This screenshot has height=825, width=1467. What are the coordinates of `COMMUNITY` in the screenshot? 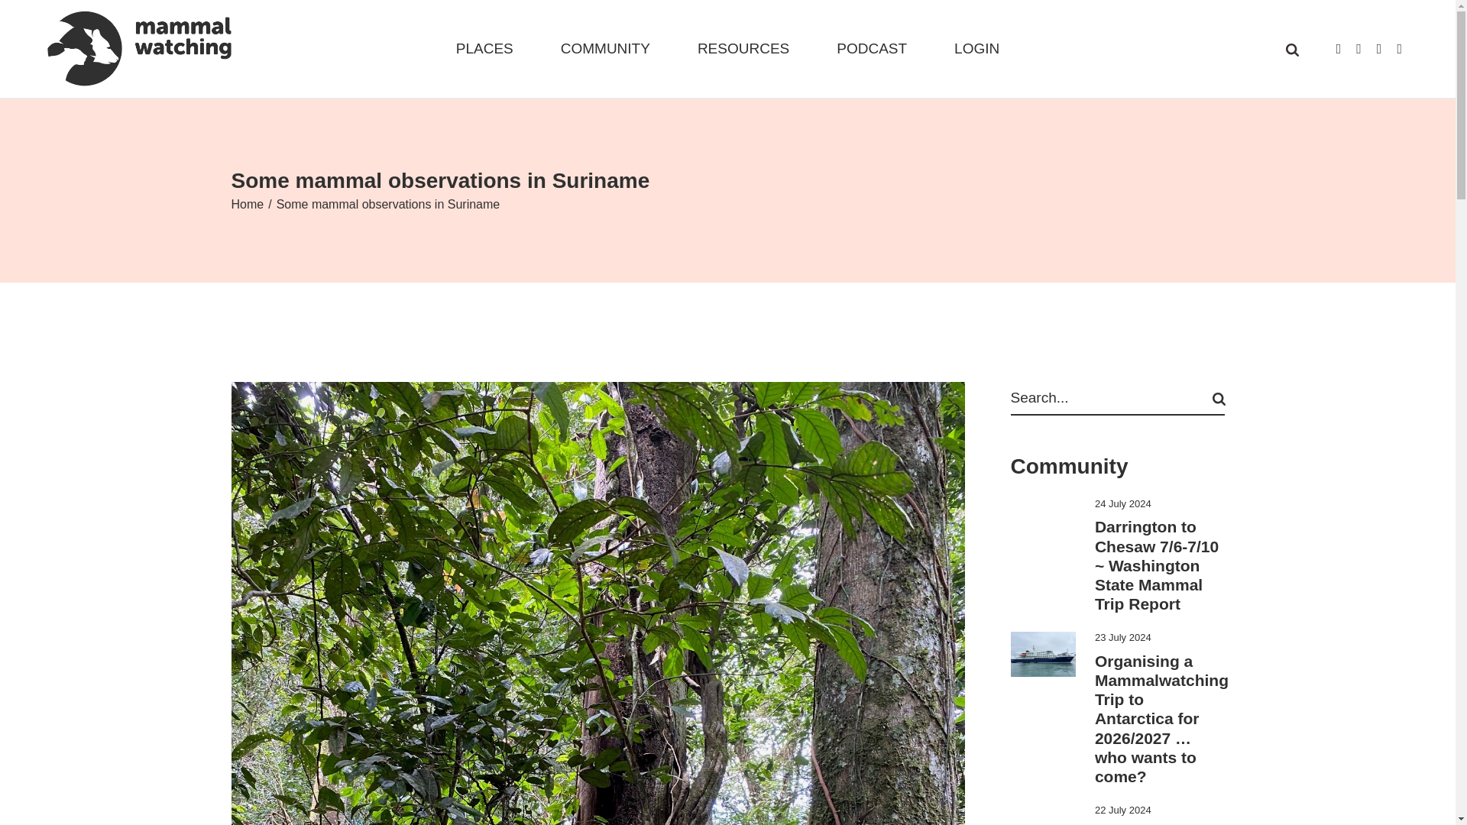 It's located at (605, 49).